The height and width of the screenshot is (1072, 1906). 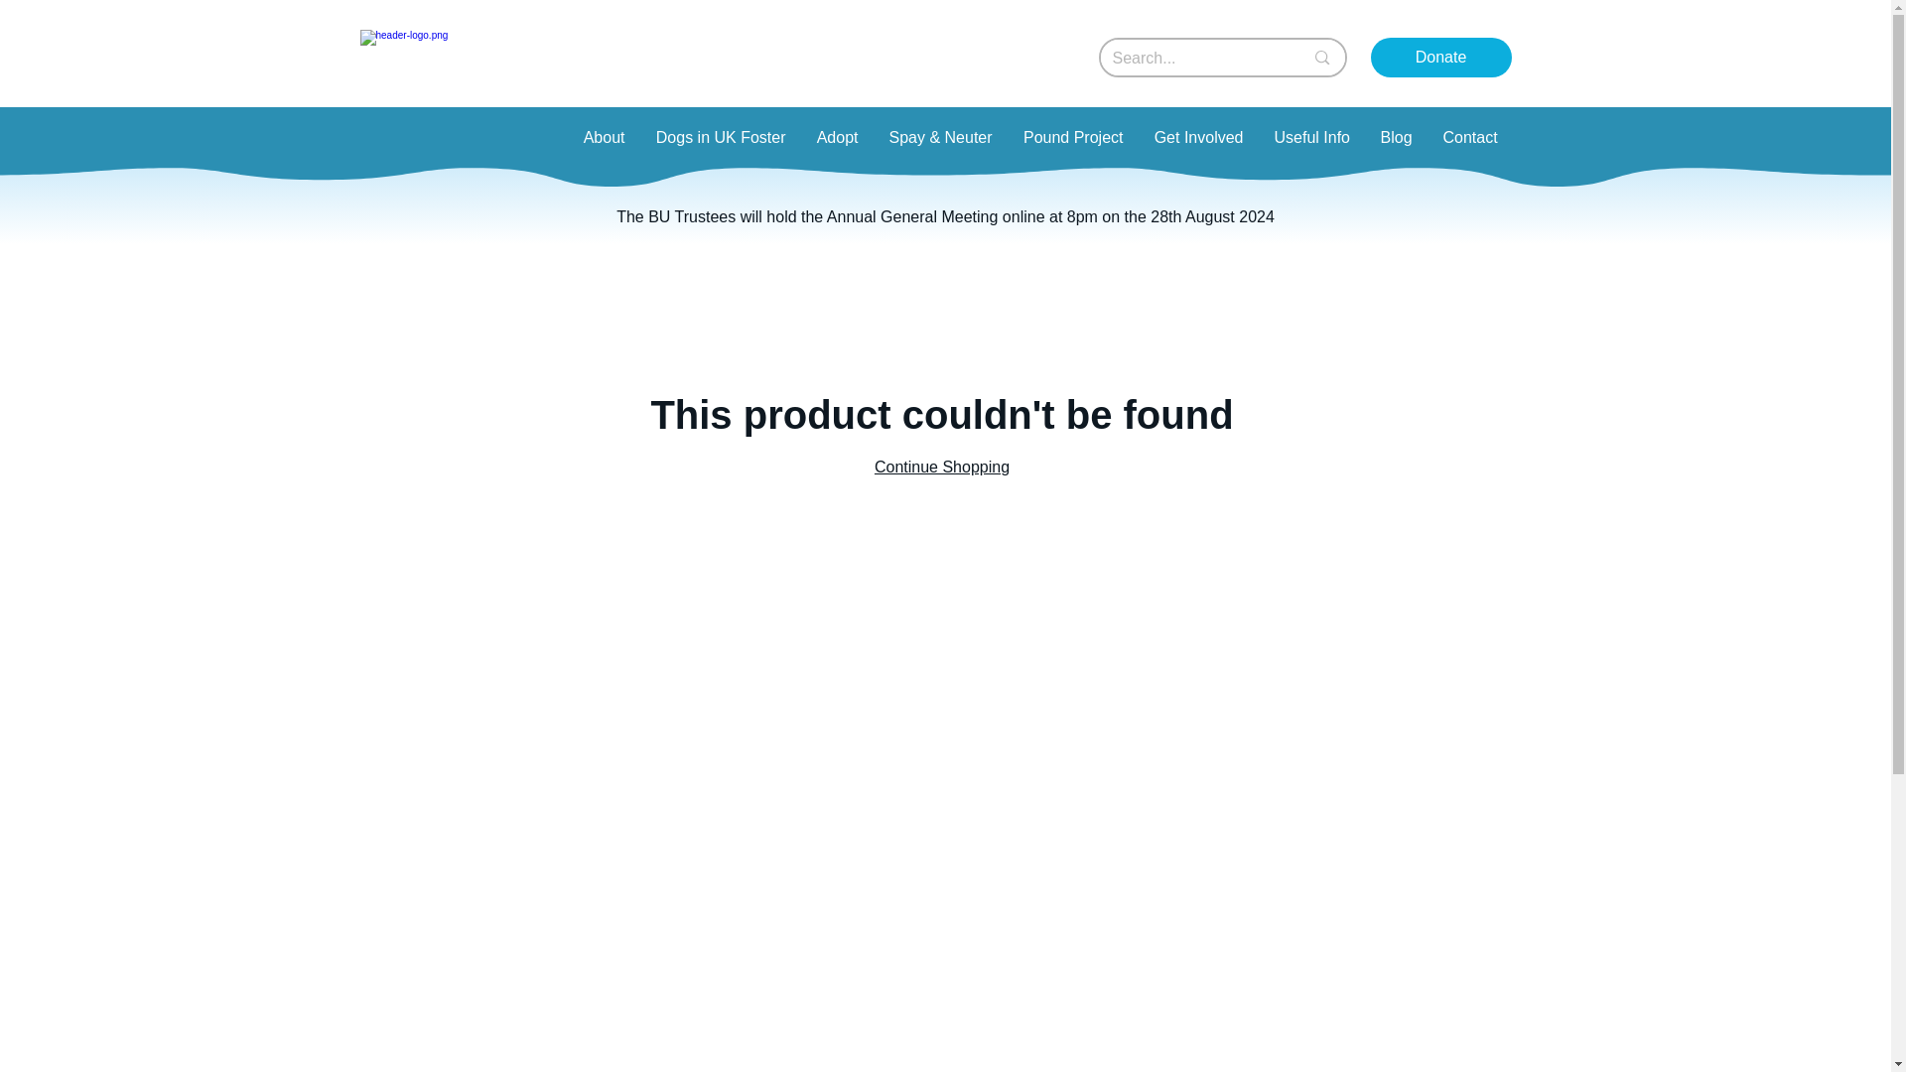 What do you see at coordinates (1310, 137) in the screenshot?
I see `Useful Info` at bounding box center [1310, 137].